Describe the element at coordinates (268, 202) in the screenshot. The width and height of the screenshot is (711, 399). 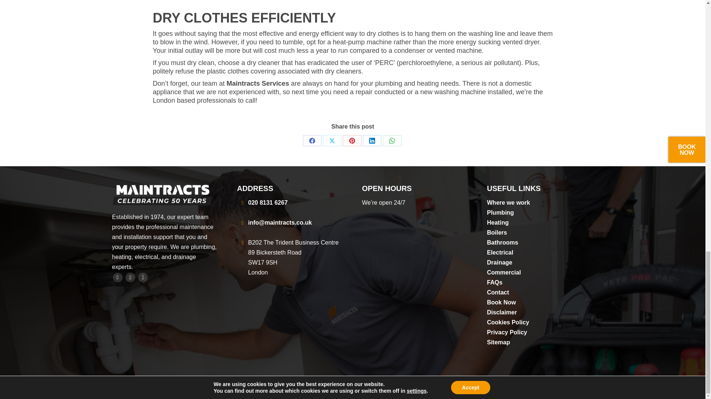
I see `Give us a call!` at that location.